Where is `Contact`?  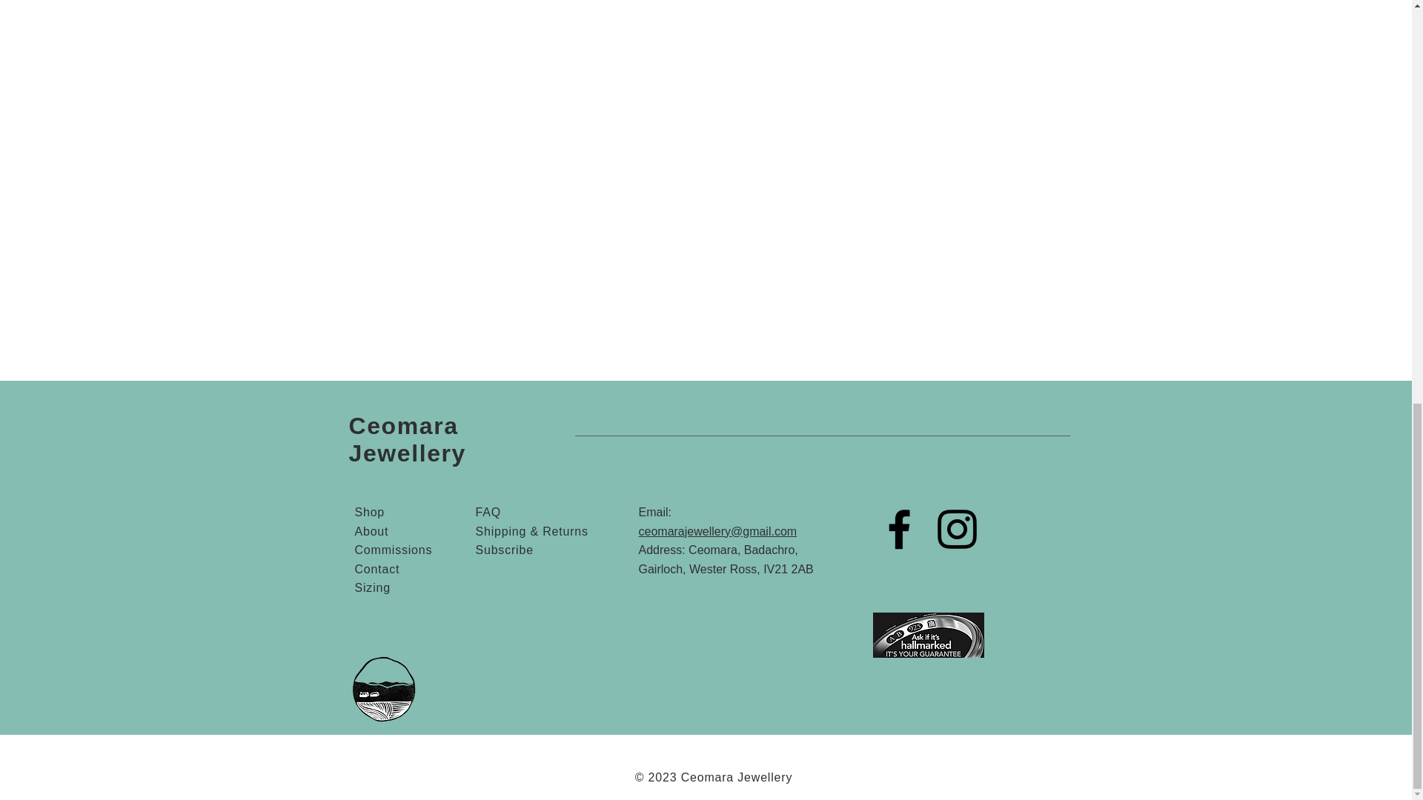 Contact is located at coordinates (377, 569).